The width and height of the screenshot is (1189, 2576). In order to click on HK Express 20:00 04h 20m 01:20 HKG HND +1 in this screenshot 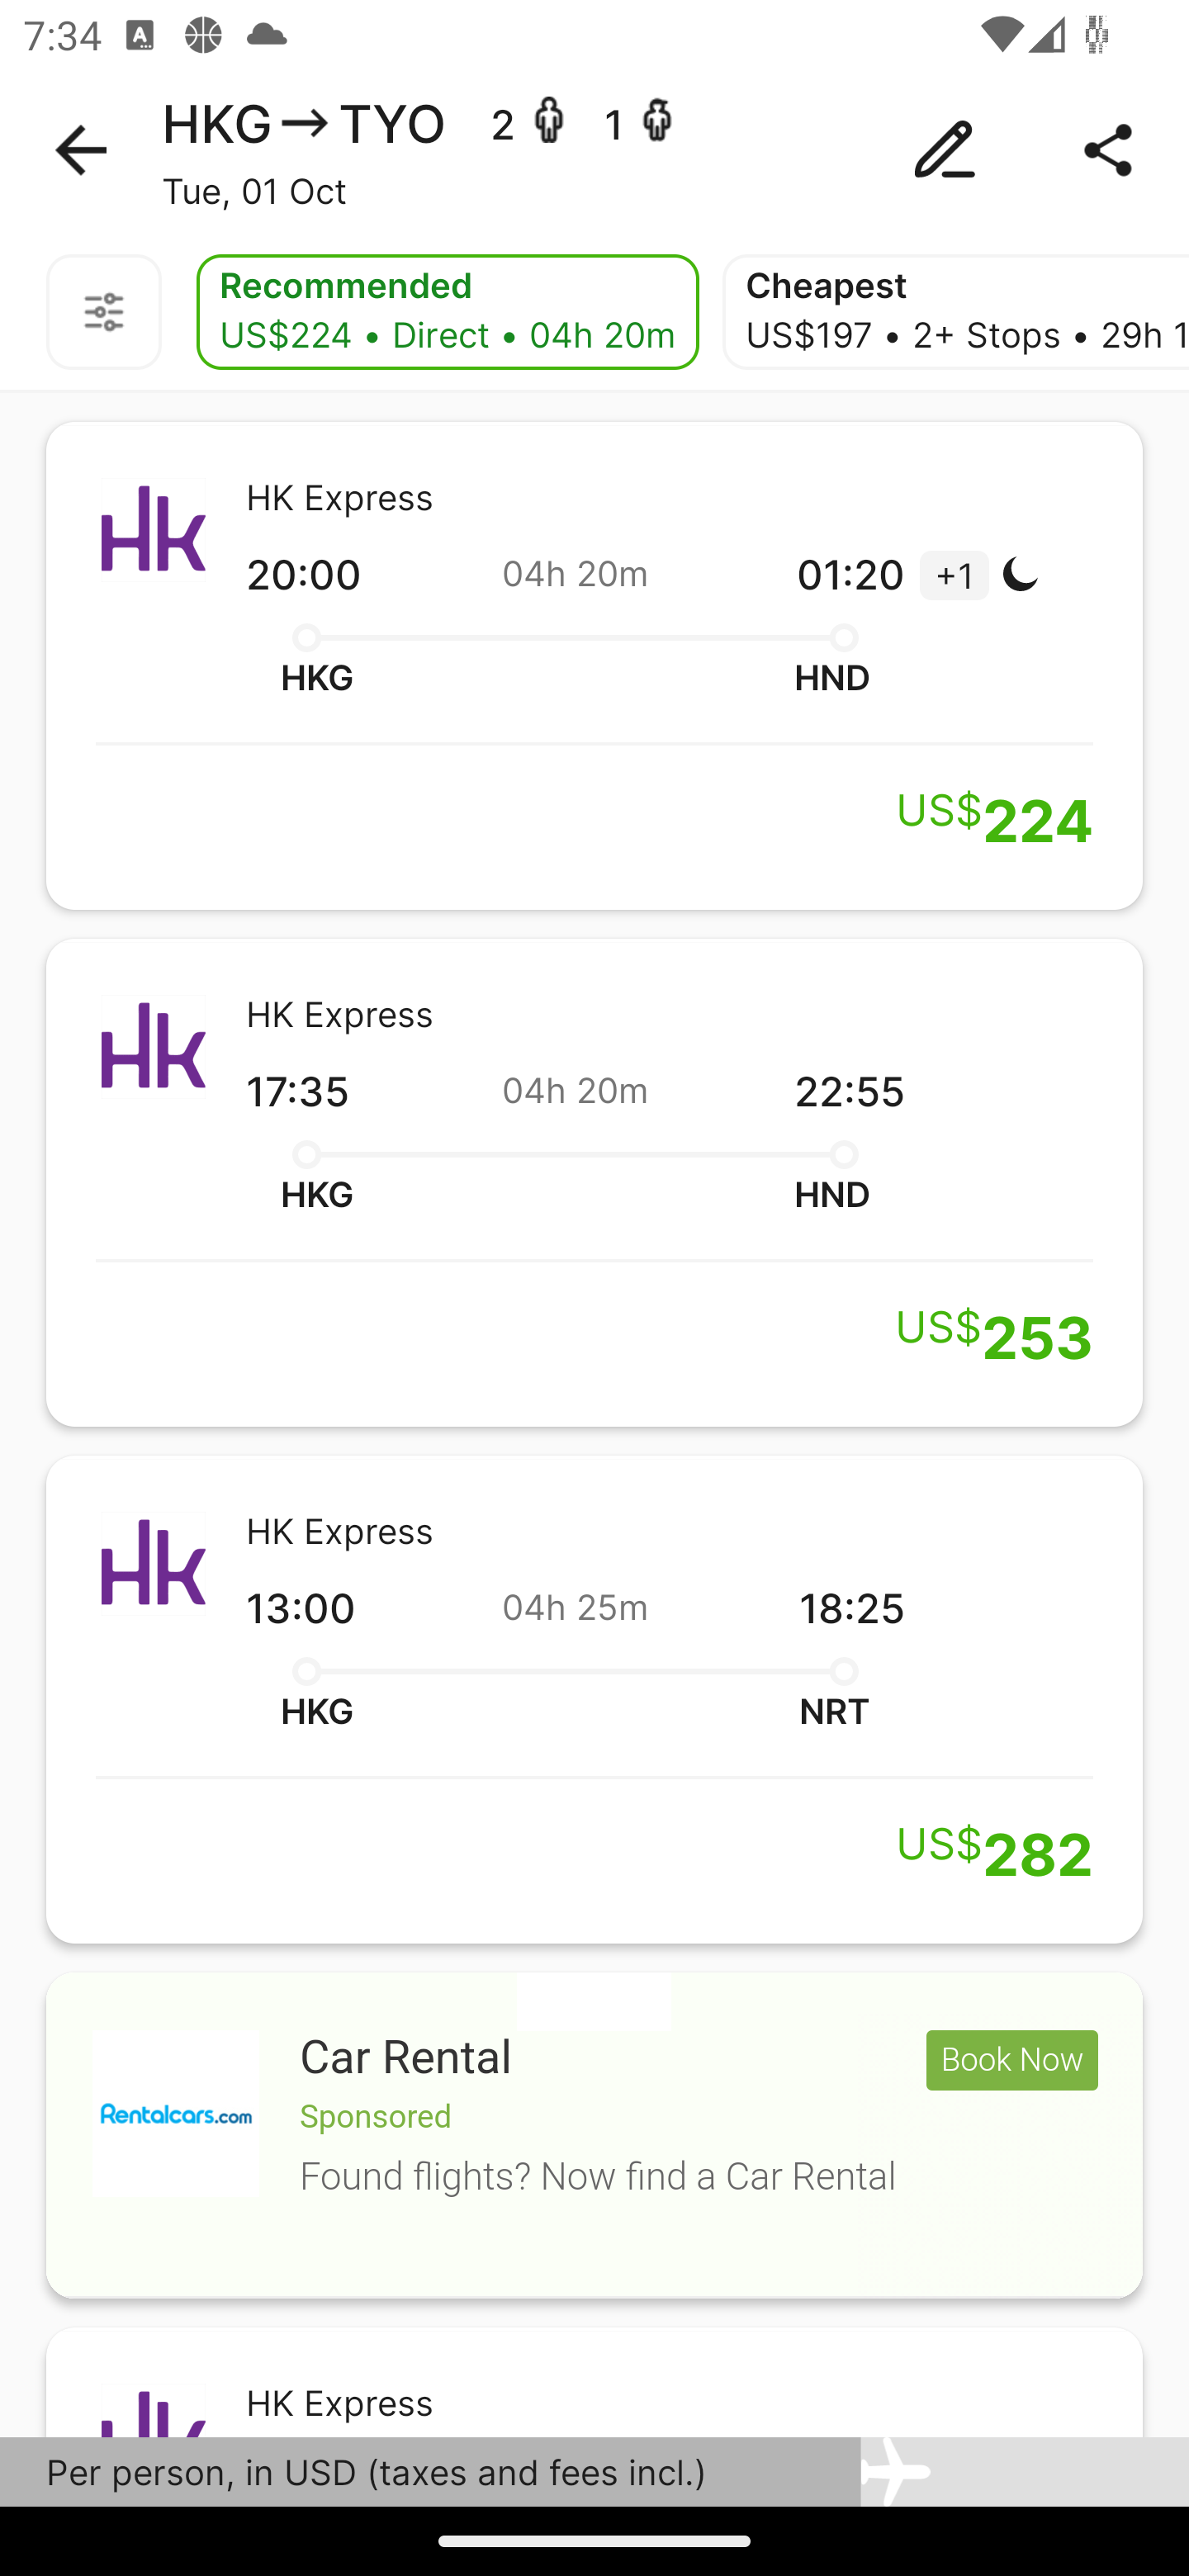, I will do `click(594, 665)`.